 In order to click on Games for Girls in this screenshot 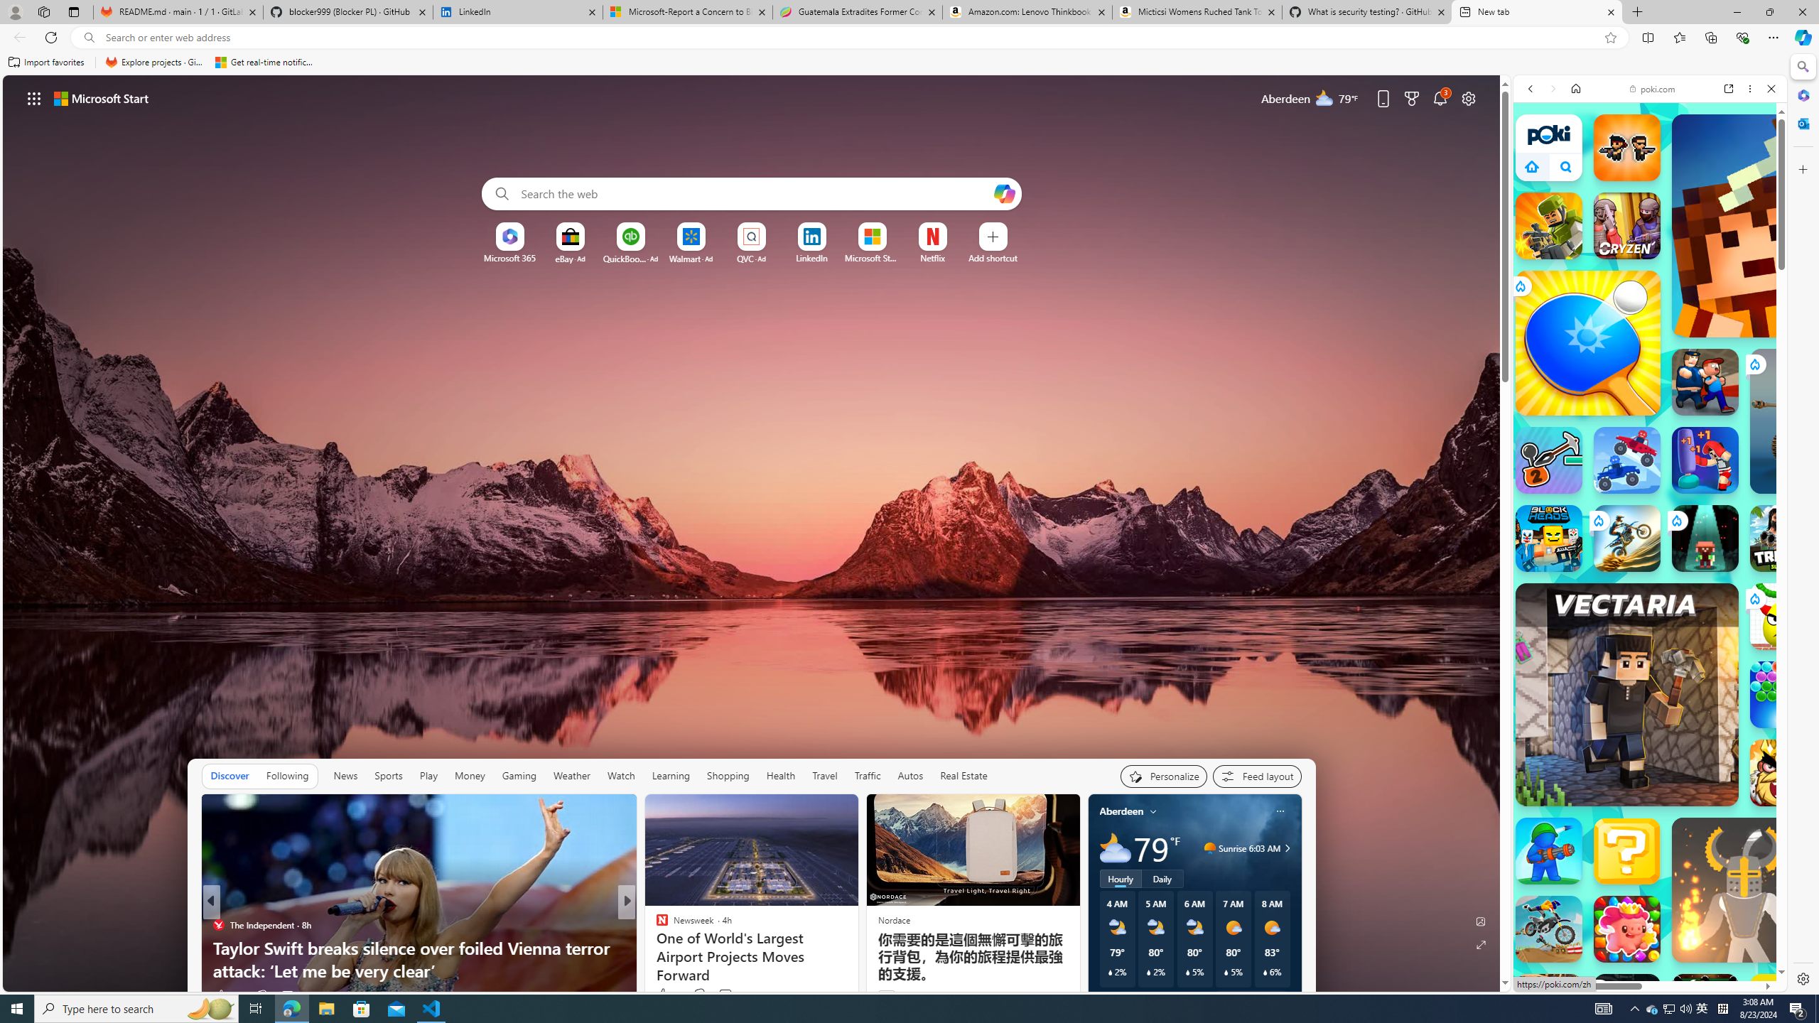, I will do `click(1650, 533)`.